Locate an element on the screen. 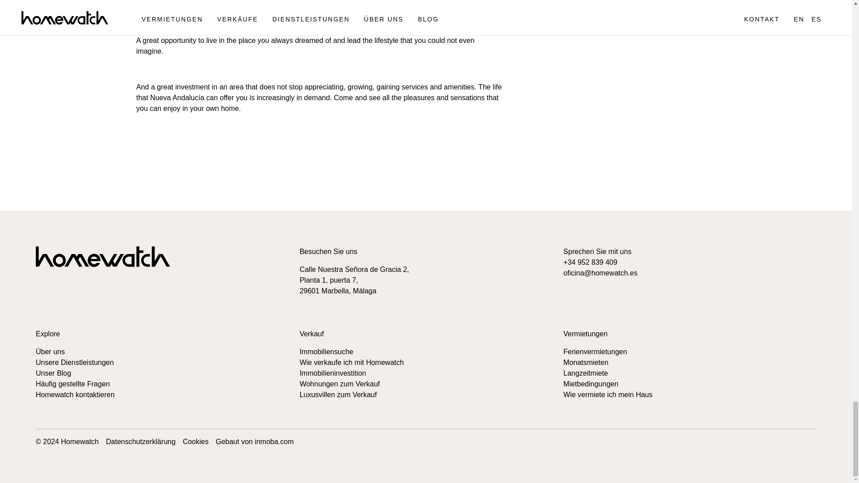 The width and height of the screenshot is (859, 483). Immobilieninvestition is located at coordinates (333, 373).